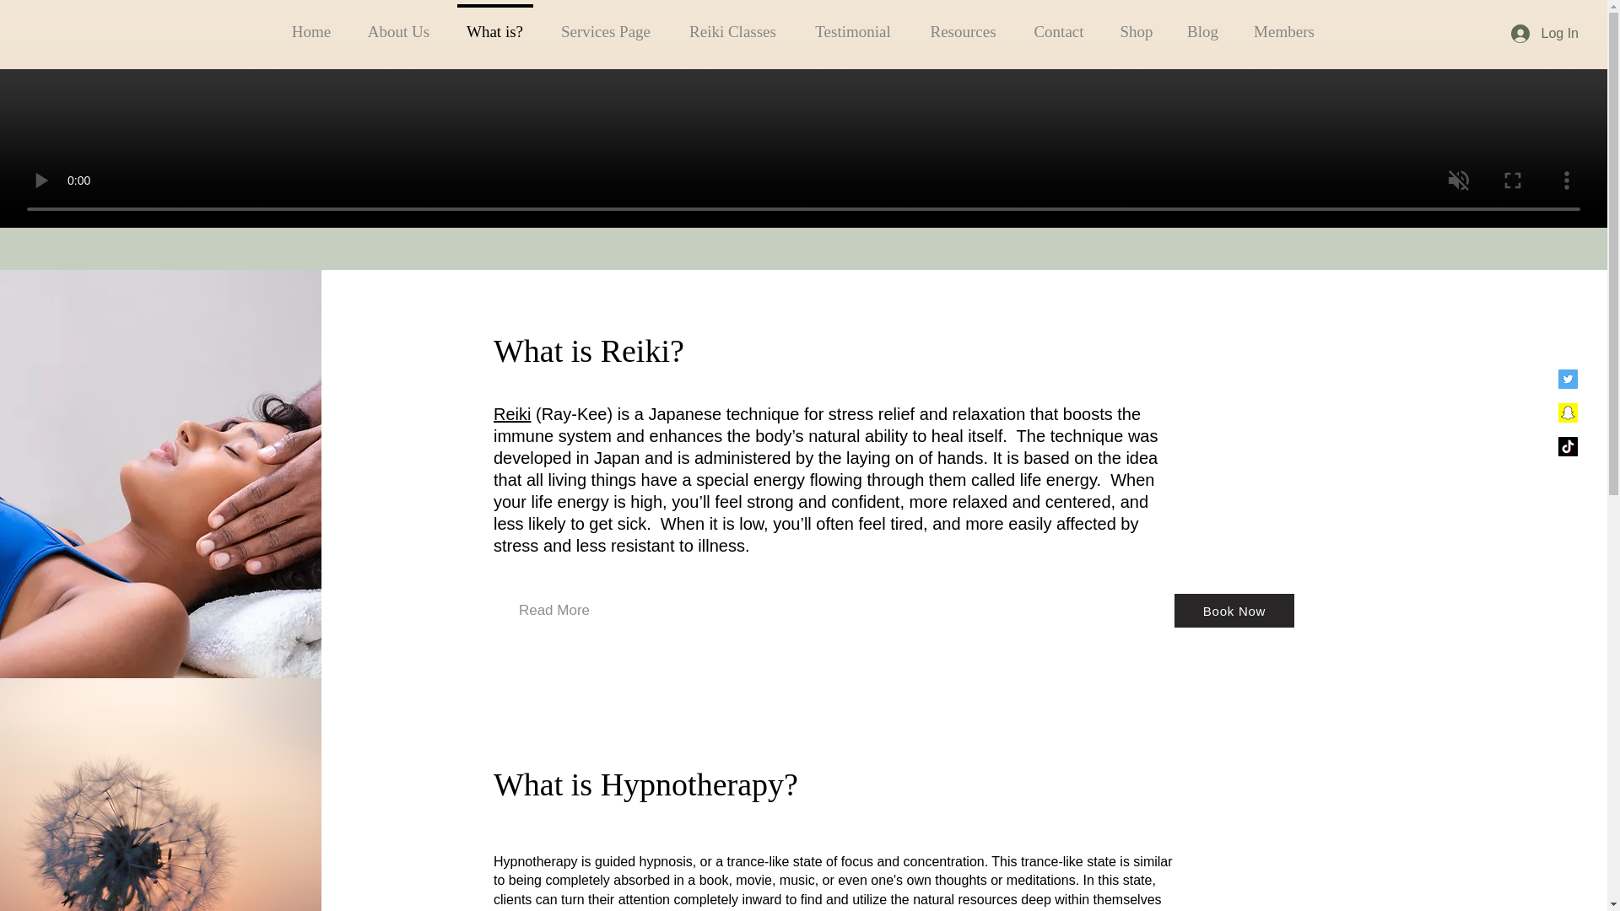 The width and height of the screenshot is (1620, 911). I want to click on About Us, so click(398, 24).